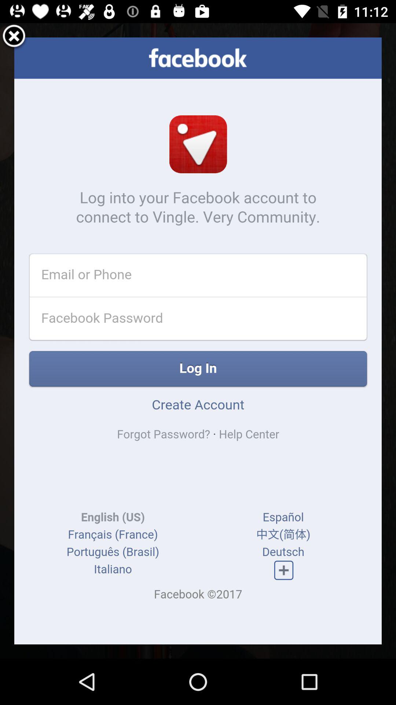 This screenshot has width=396, height=705. Describe the element at coordinates (14, 37) in the screenshot. I see `close page` at that location.